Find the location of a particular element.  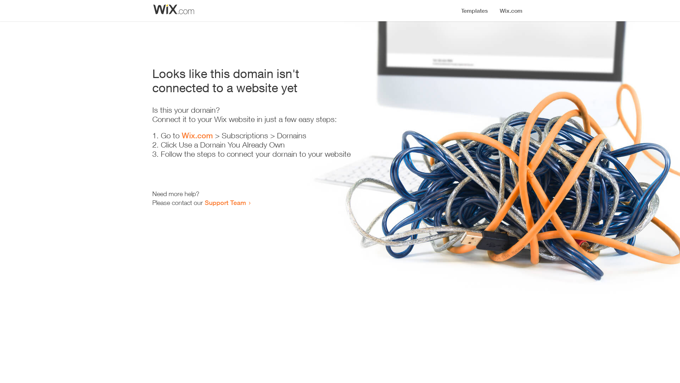

Support Team is located at coordinates (225, 202).